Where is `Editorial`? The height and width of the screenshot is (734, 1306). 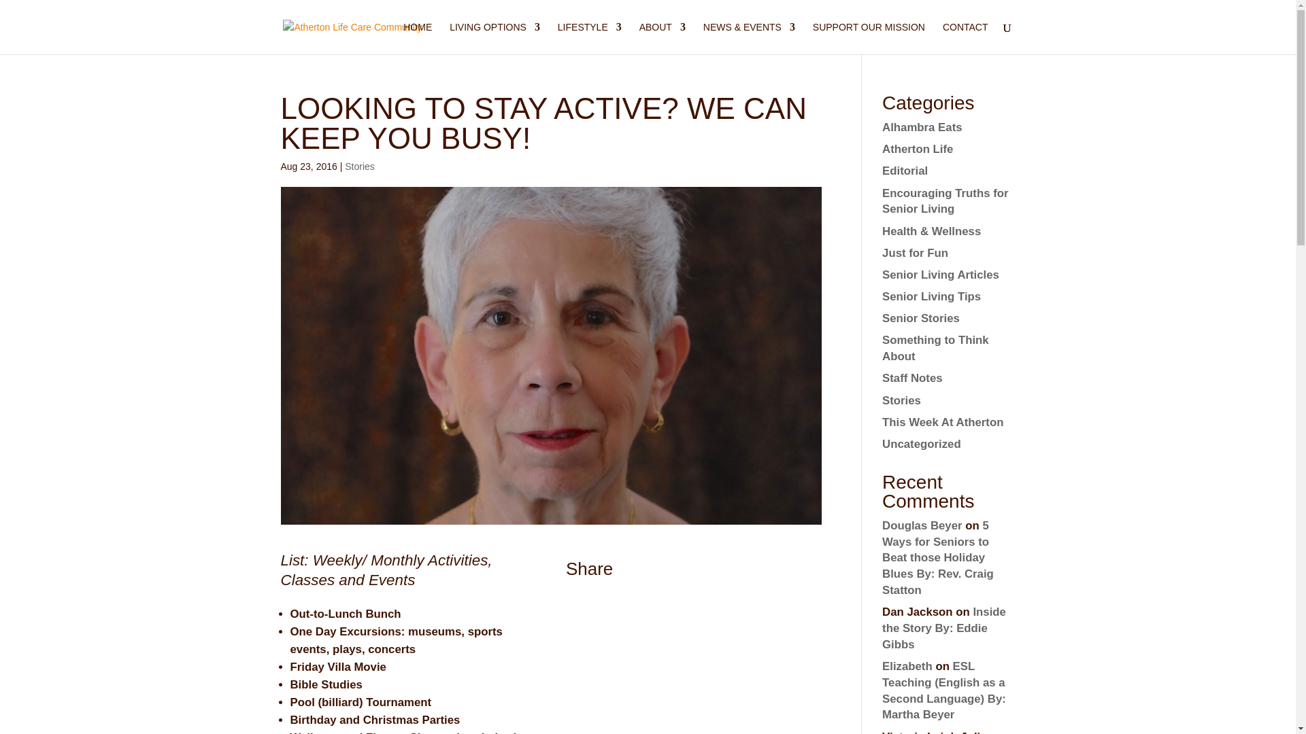
Editorial is located at coordinates (905, 171).